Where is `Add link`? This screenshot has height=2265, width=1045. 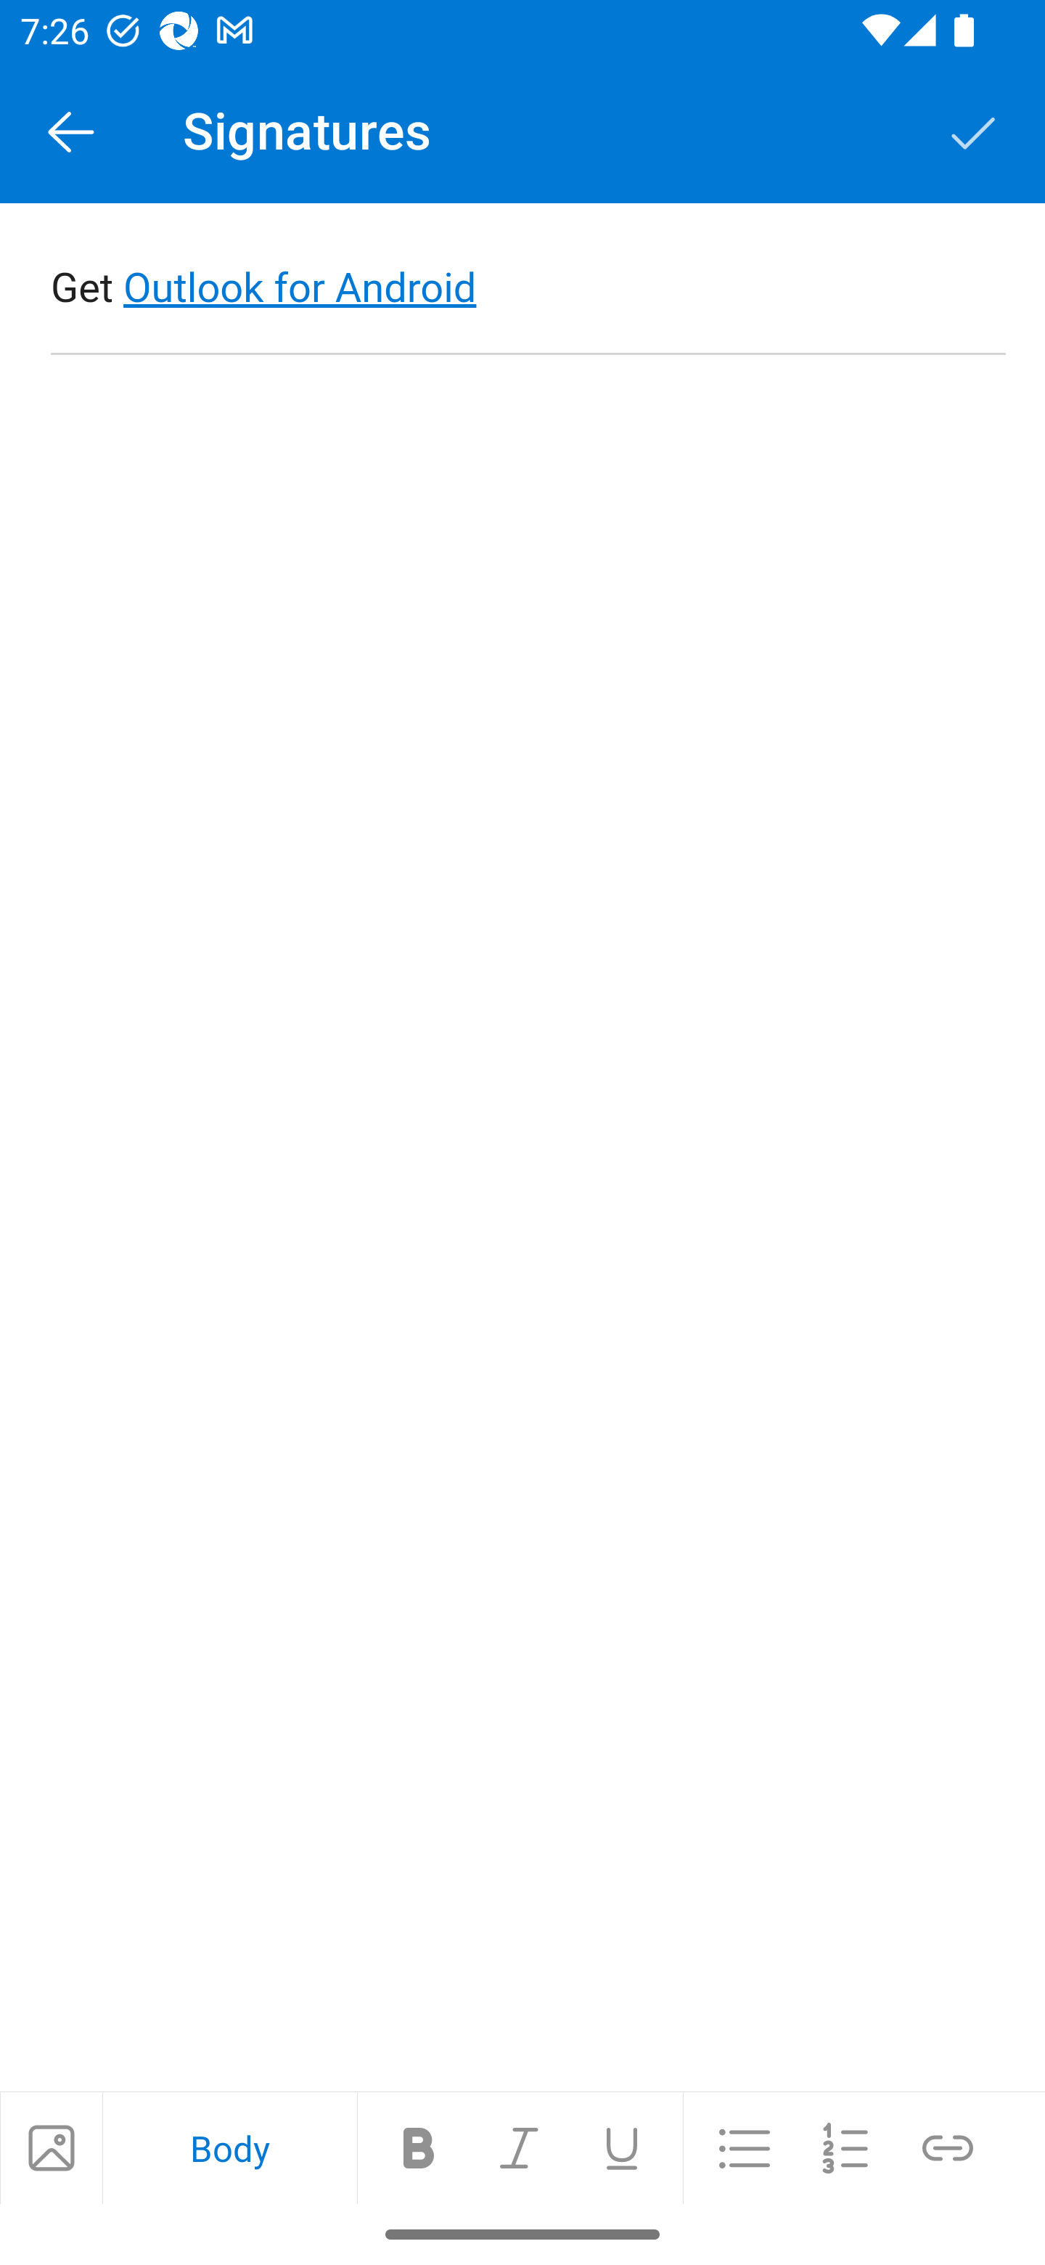 Add link is located at coordinates (948, 2147).